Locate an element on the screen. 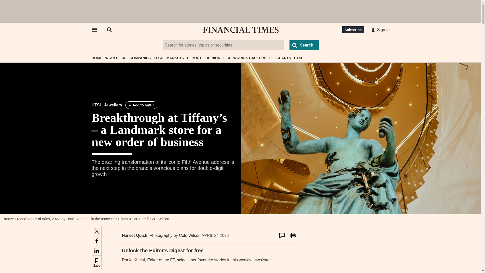  Search is located at coordinates (304, 45).